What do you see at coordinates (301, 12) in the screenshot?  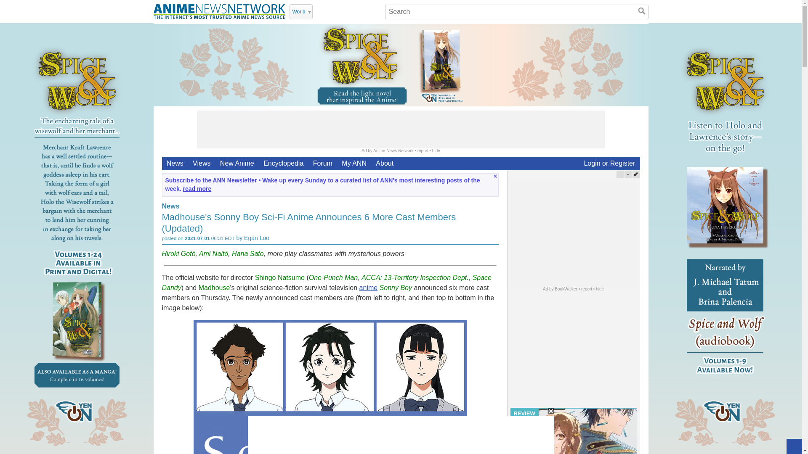 I see `Choose Your Edition` at bounding box center [301, 12].